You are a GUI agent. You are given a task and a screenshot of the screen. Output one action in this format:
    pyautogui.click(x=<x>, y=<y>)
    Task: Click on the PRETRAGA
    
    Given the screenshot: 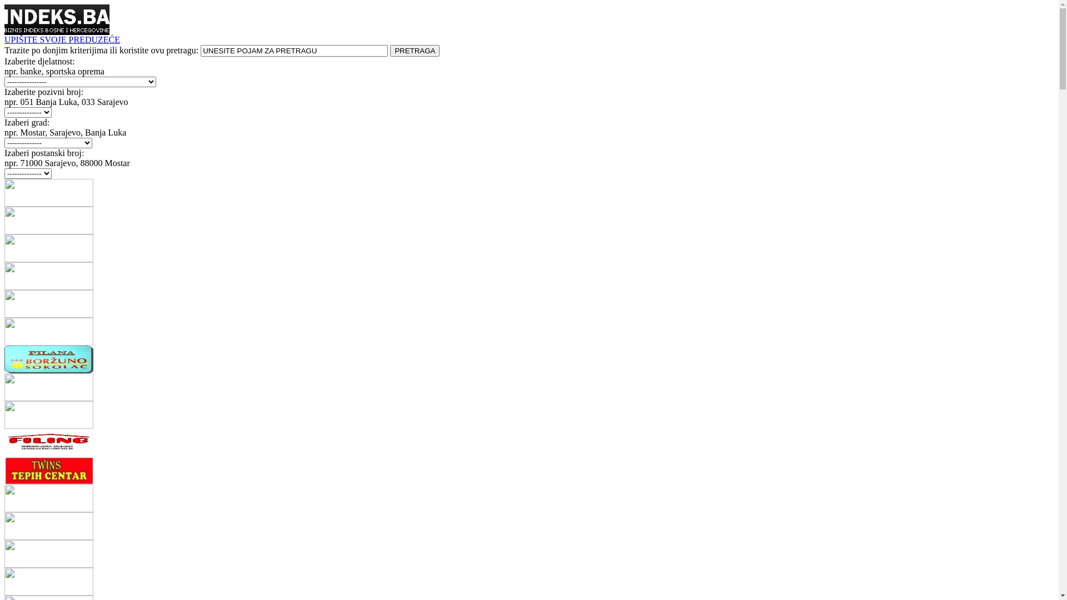 What is the action you would take?
    pyautogui.click(x=415, y=51)
    